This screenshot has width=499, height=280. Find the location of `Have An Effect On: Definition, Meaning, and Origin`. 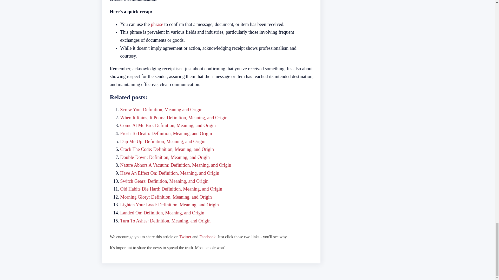

Have An Effect On: Definition, Meaning, and Origin is located at coordinates (169, 173).